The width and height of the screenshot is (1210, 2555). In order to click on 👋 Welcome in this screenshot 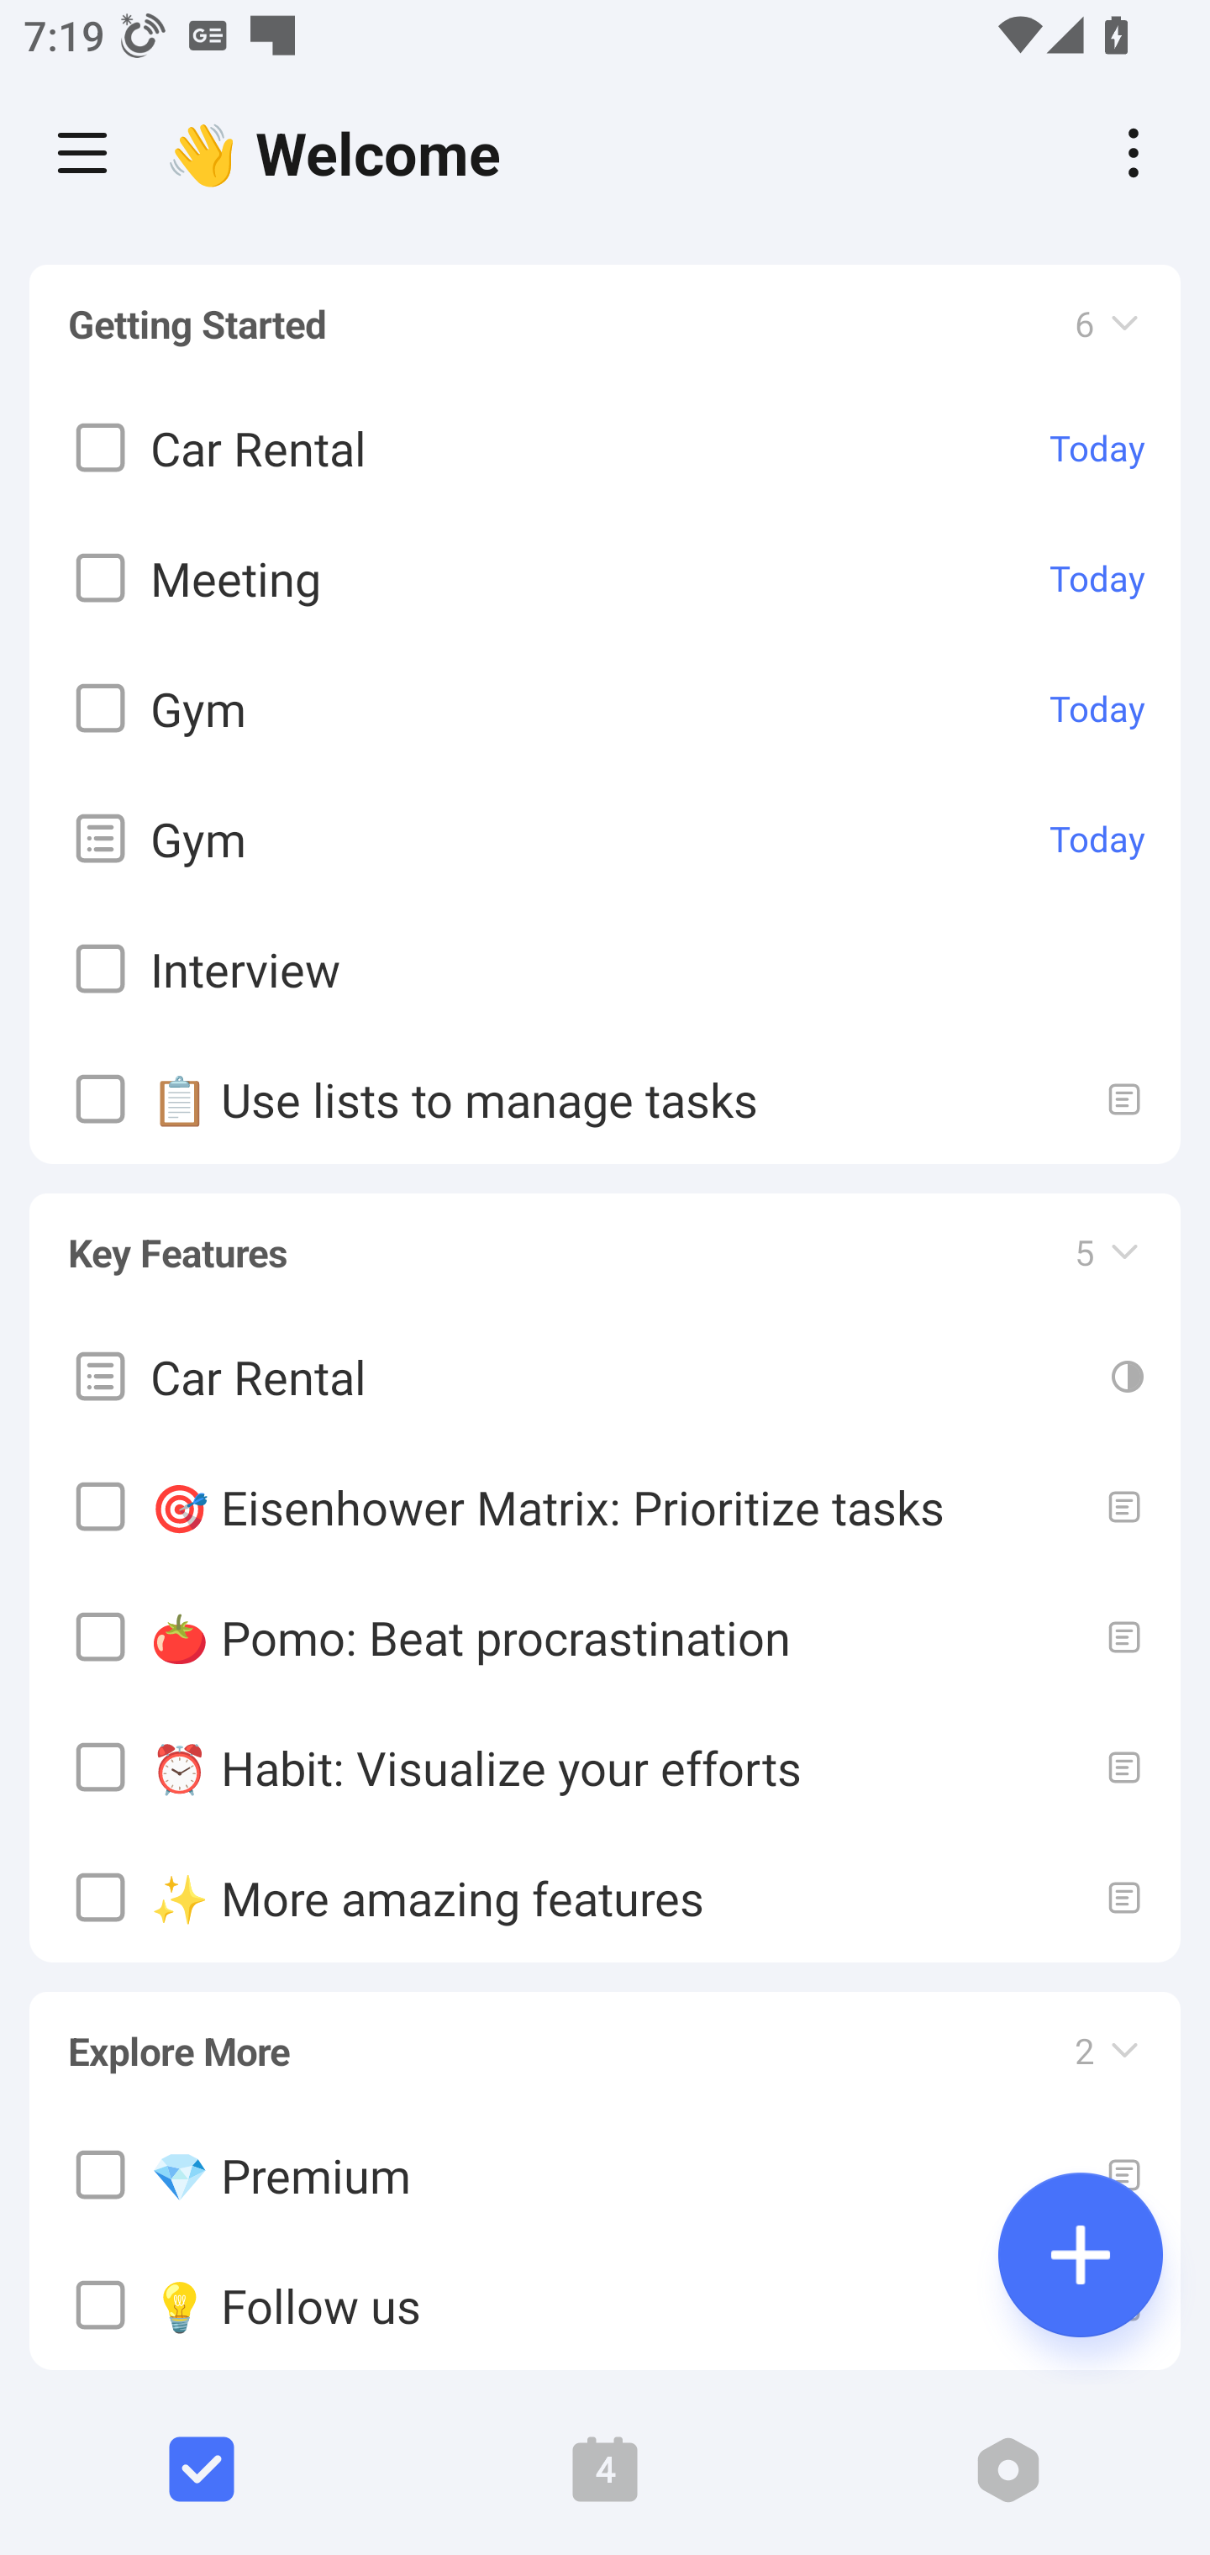, I will do `click(341, 153)`.